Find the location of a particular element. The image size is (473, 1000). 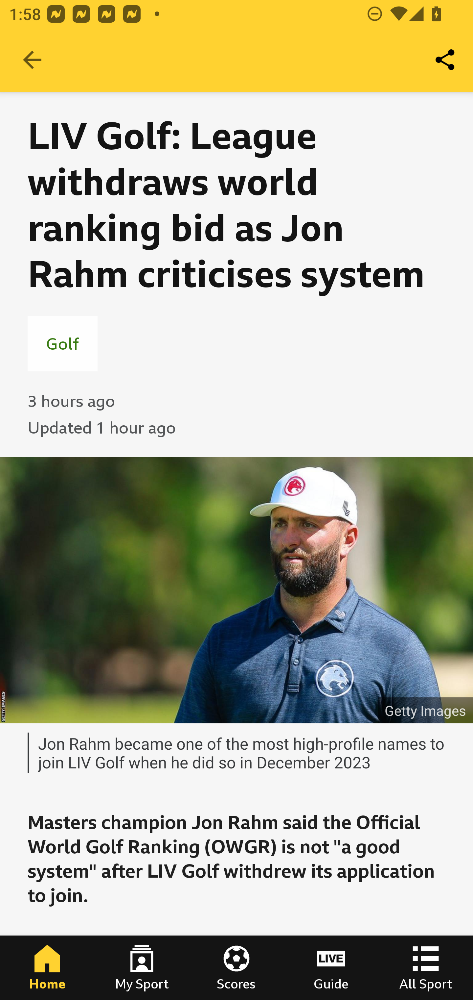

All Sport is located at coordinates (426, 968).